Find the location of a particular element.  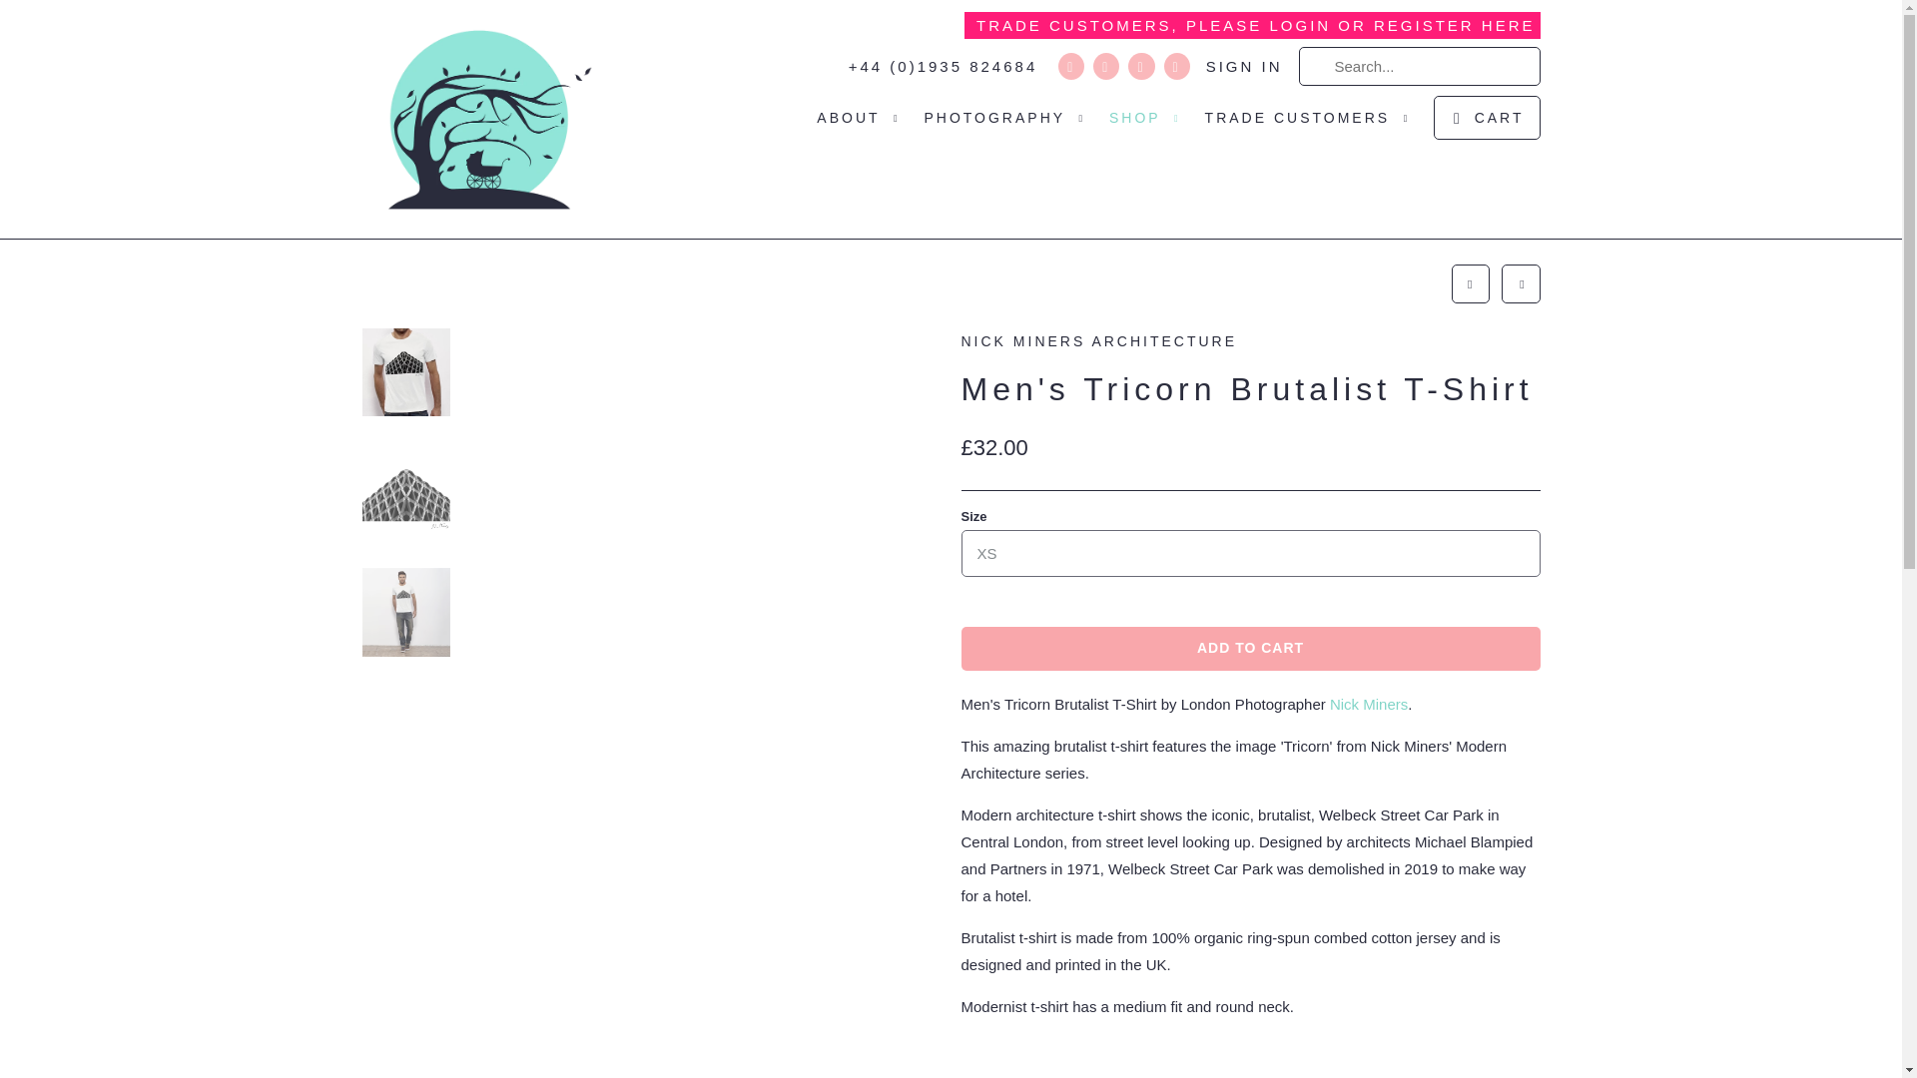

Infromthestorm.com is located at coordinates (479, 119).